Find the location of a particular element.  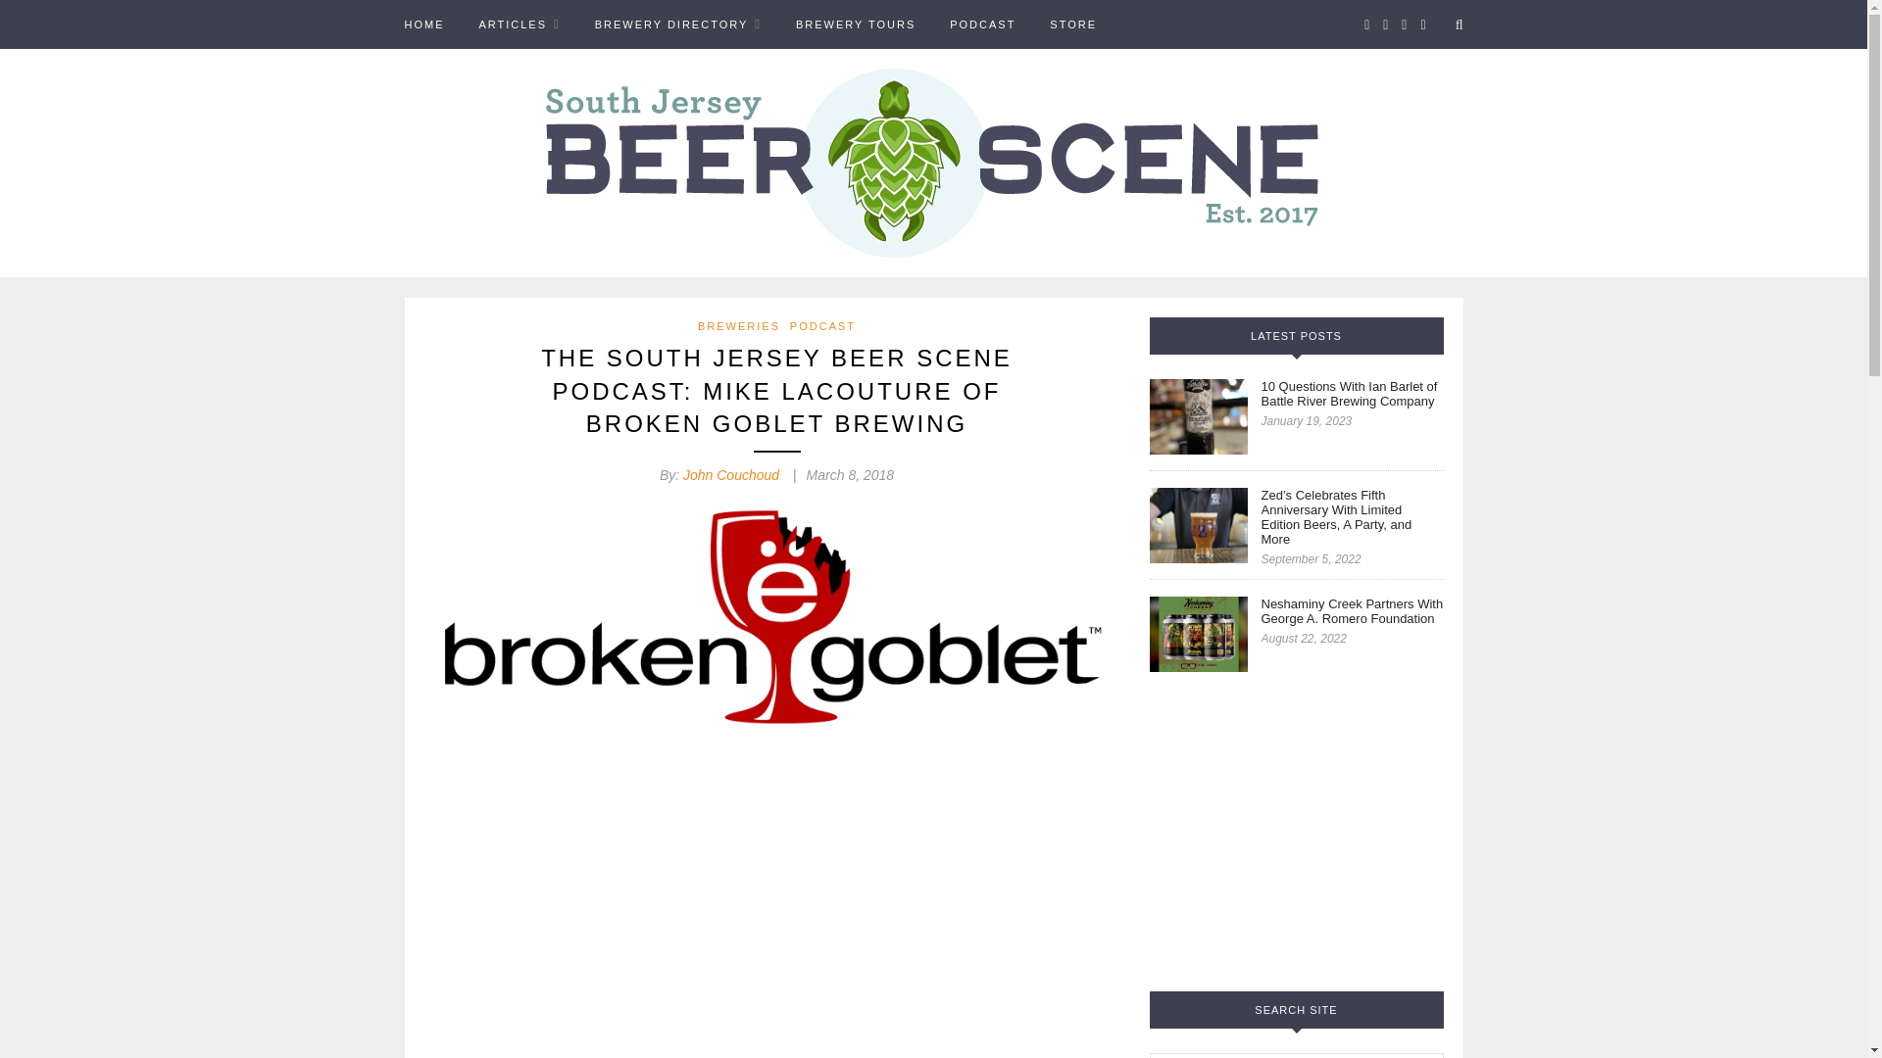

BREWERY DIRECTORY is located at coordinates (678, 24).